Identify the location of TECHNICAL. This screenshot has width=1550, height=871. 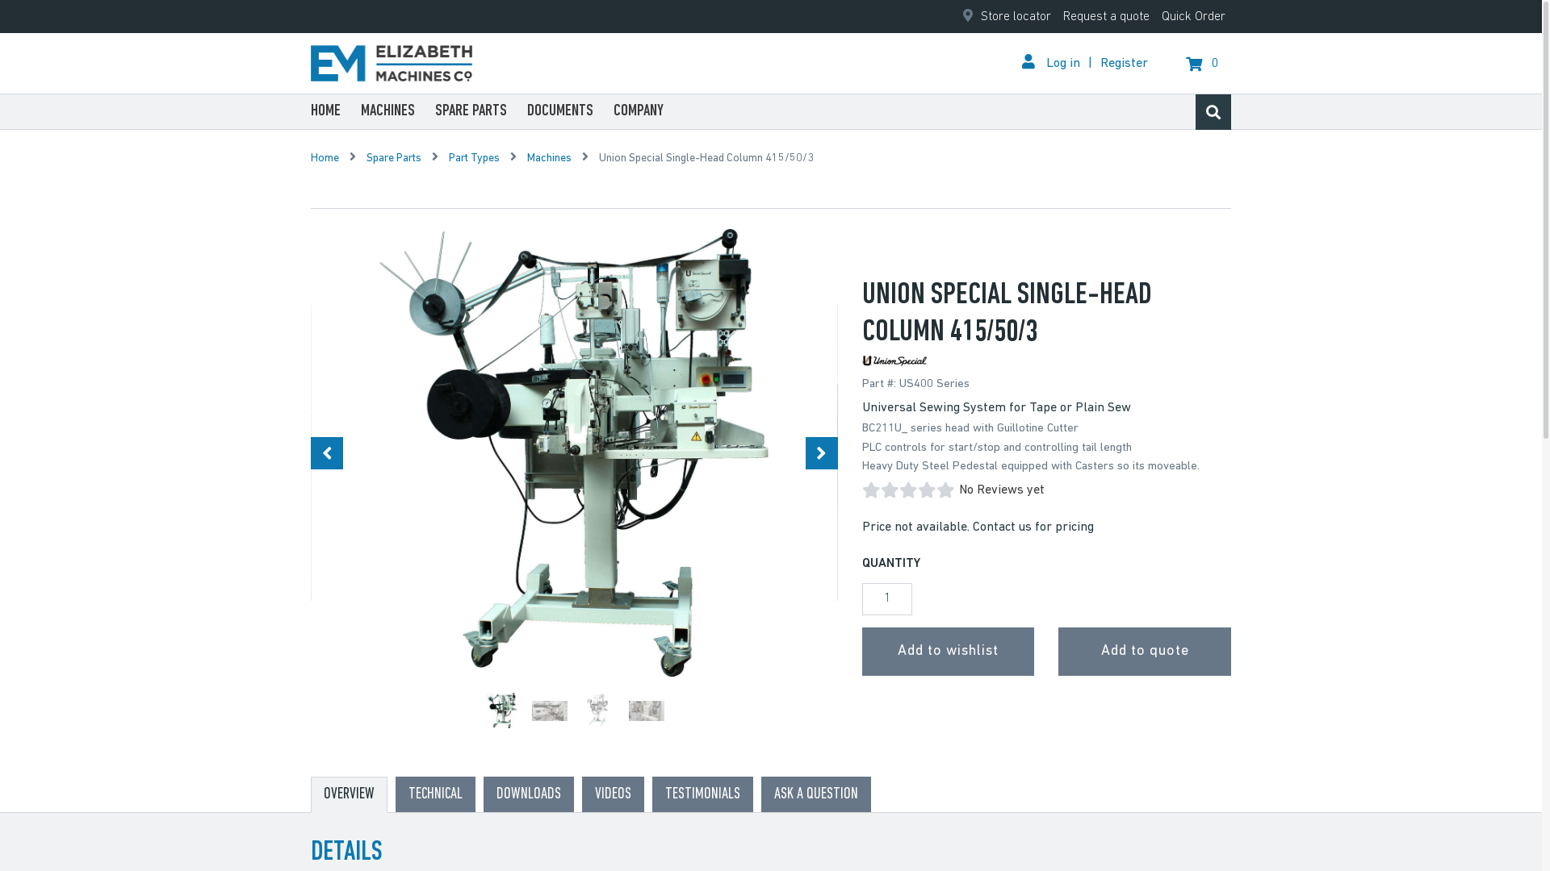
(435, 794).